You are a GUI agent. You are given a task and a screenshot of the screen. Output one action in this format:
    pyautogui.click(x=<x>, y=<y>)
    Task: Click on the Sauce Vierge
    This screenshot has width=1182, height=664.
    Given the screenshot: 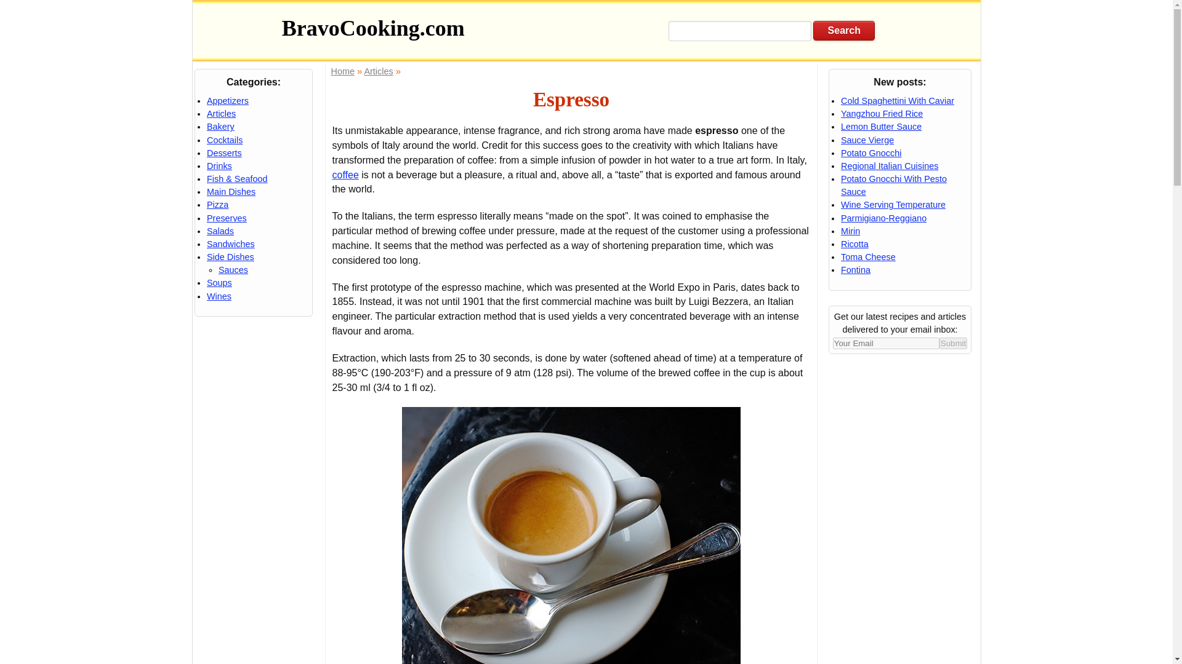 What is the action you would take?
    pyautogui.click(x=867, y=140)
    